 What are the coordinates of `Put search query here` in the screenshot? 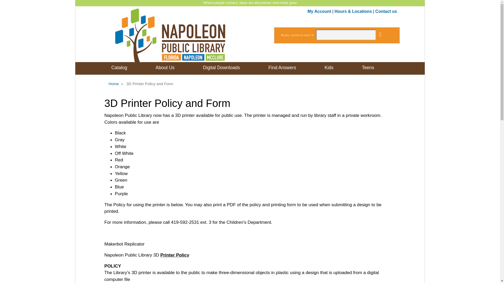 It's located at (346, 35).